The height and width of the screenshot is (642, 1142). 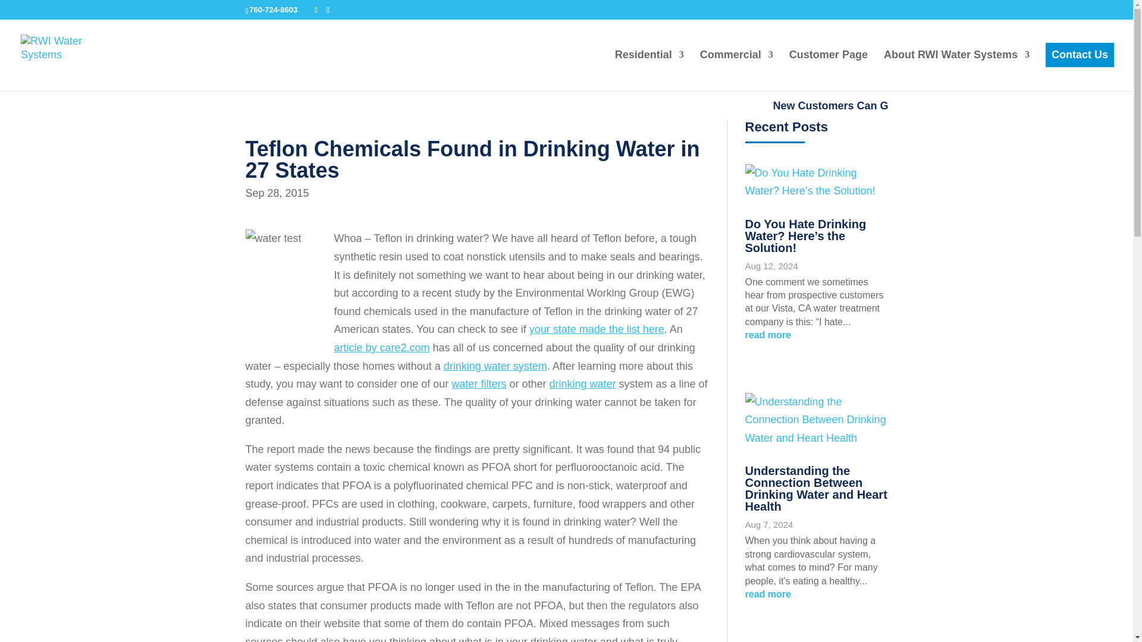 I want to click on article by care2.com, so click(x=382, y=347).